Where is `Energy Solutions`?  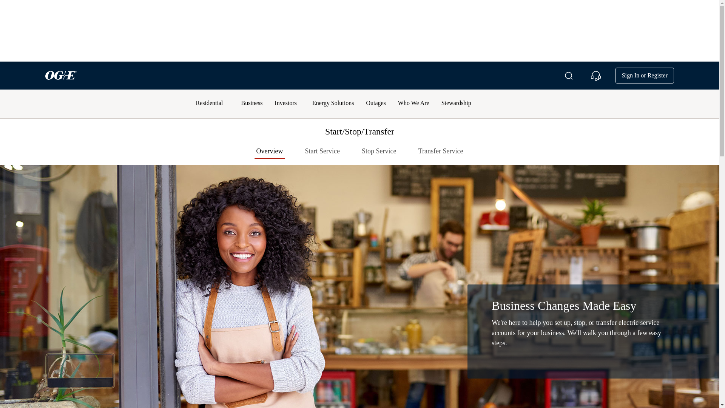
Energy Solutions is located at coordinates (333, 104).